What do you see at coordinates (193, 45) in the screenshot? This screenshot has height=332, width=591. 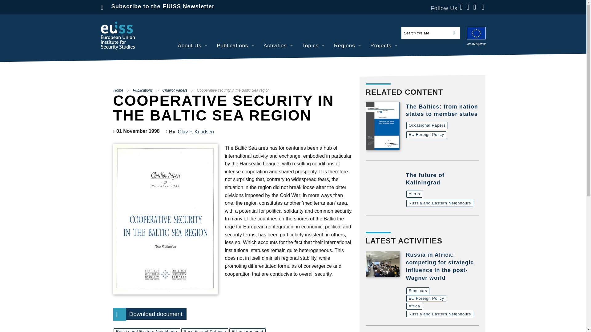 I see `About Us` at bounding box center [193, 45].